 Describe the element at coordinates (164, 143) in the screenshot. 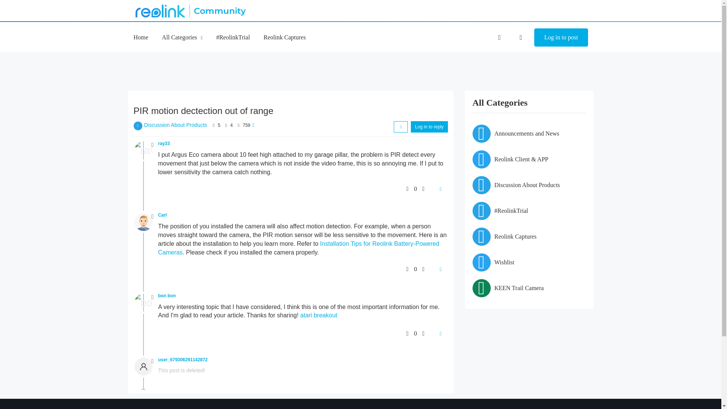

I see `ray33` at that location.